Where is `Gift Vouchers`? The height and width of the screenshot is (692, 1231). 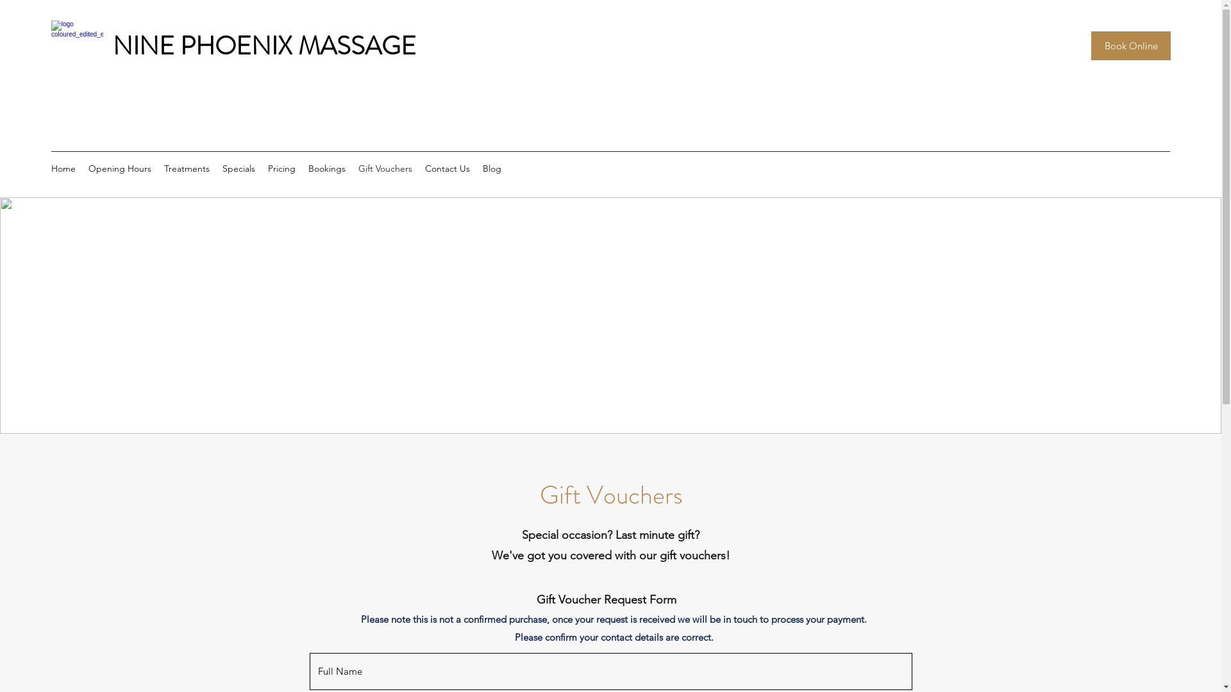
Gift Vouchers is located at coordinates (385, 169).